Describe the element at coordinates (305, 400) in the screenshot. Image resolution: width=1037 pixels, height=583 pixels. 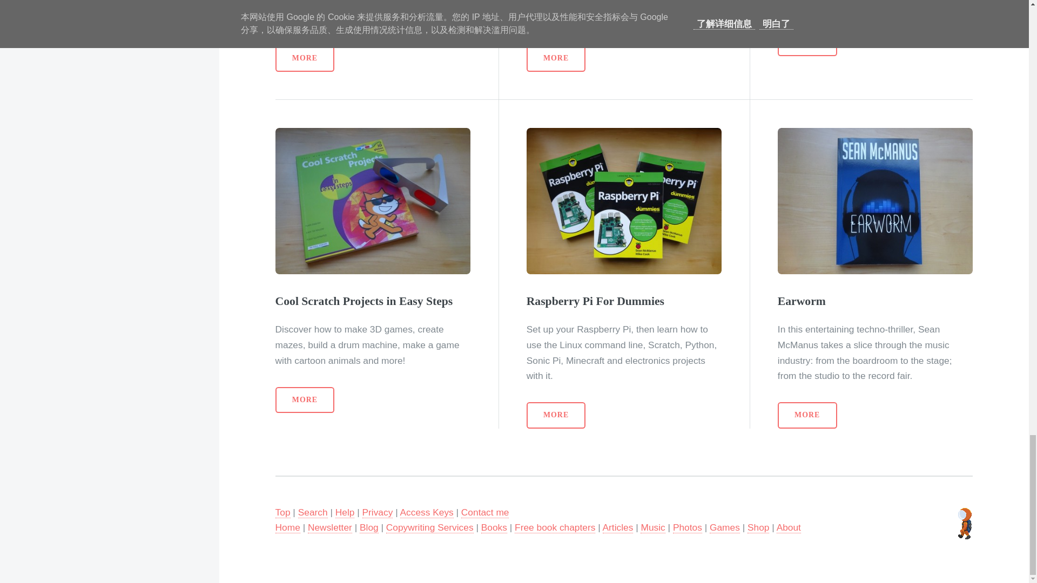
I see `More about Cool Scratch Projects in Easy Steps` at that location.